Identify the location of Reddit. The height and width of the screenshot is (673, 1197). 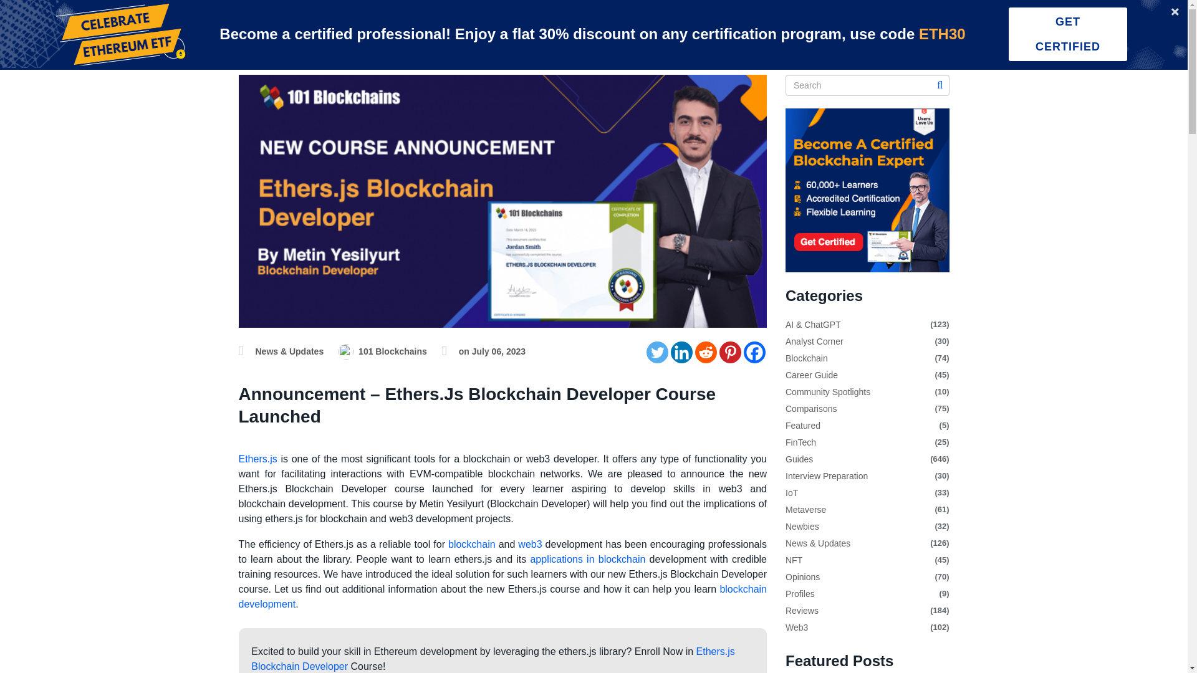
(706, 352).